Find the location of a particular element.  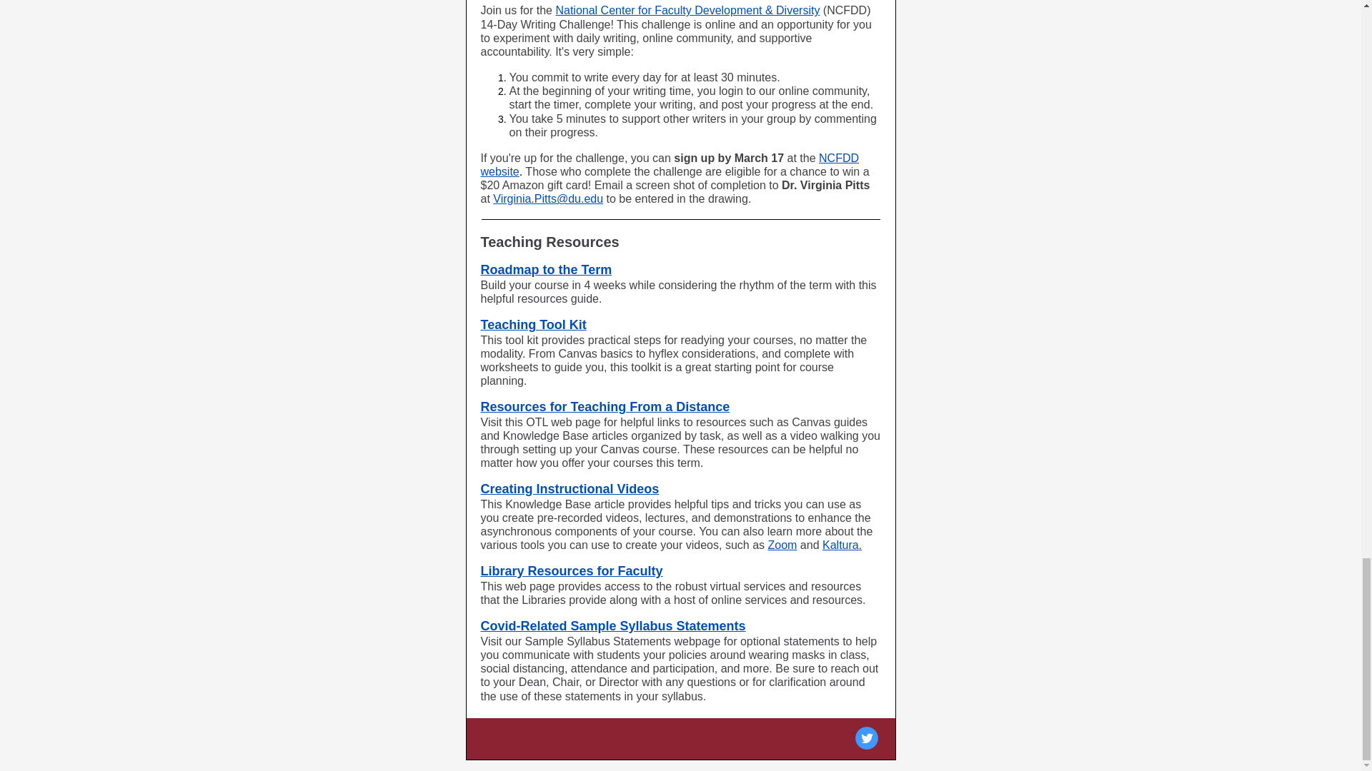

Library Resources for Faculty is located at coordinates (572, 571).